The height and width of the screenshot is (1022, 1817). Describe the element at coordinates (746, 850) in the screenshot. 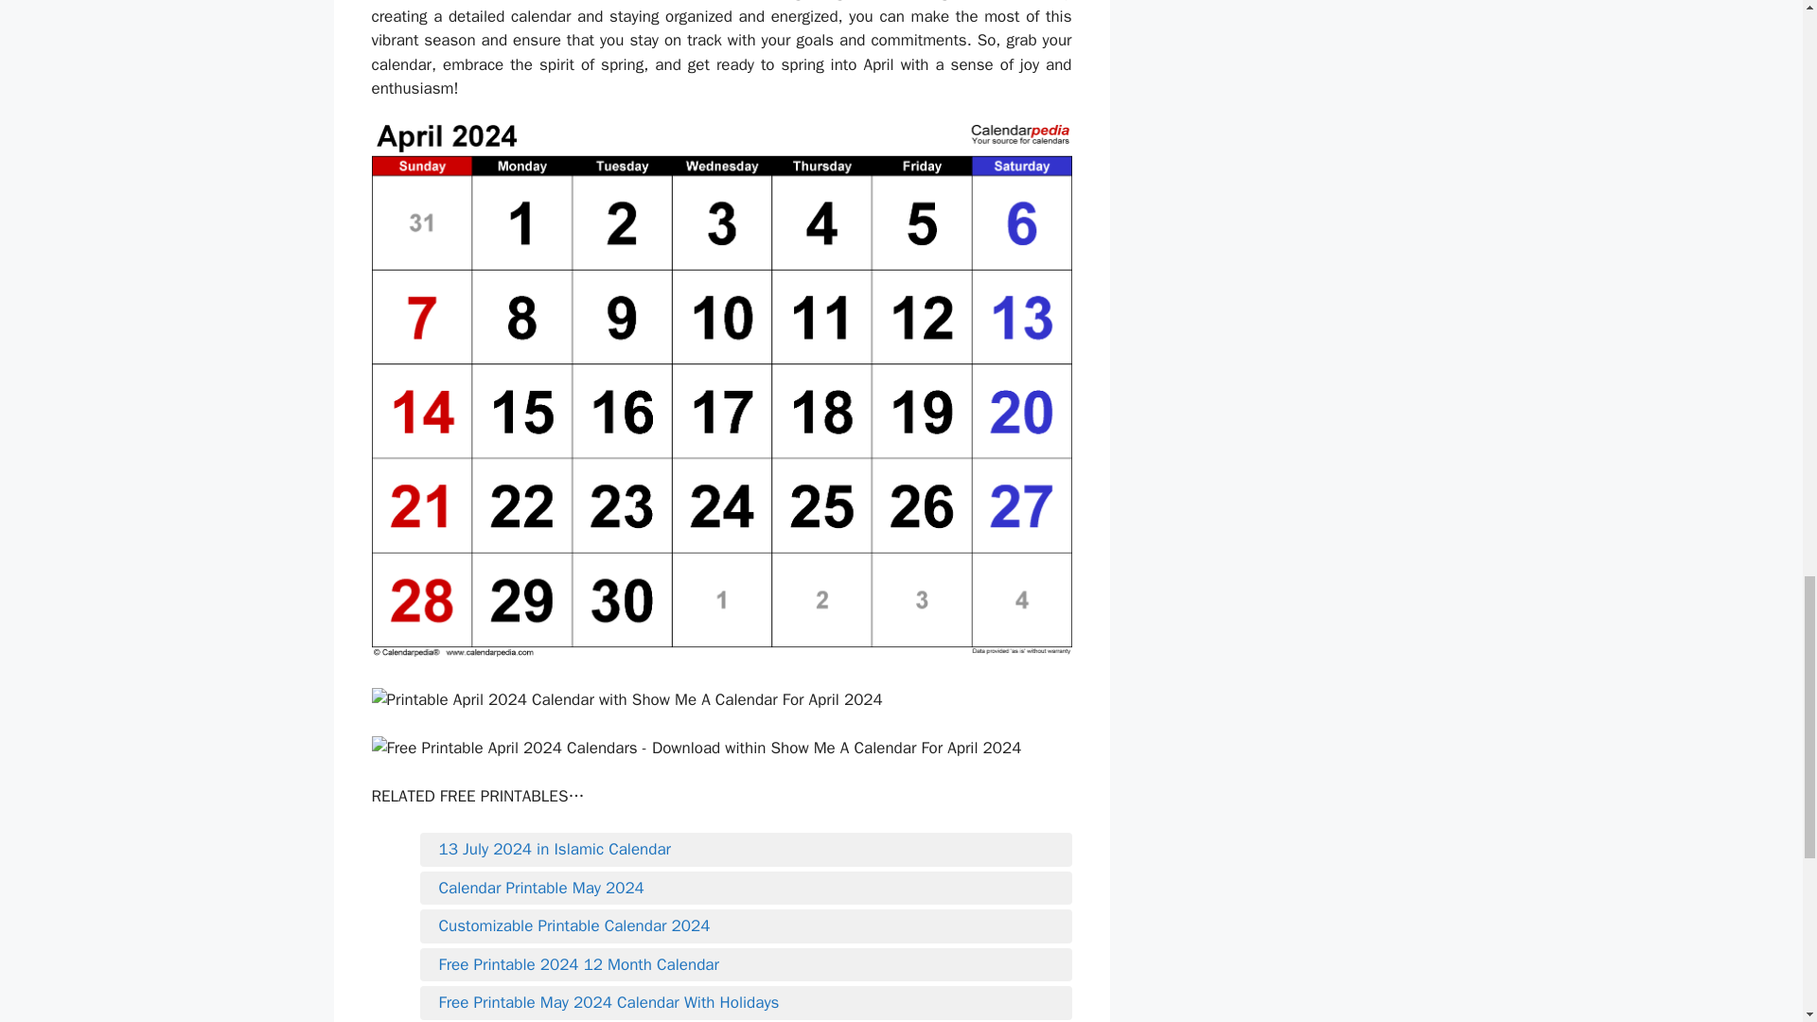

I see `13 July 2024 in Islamic Calendar` at that location.